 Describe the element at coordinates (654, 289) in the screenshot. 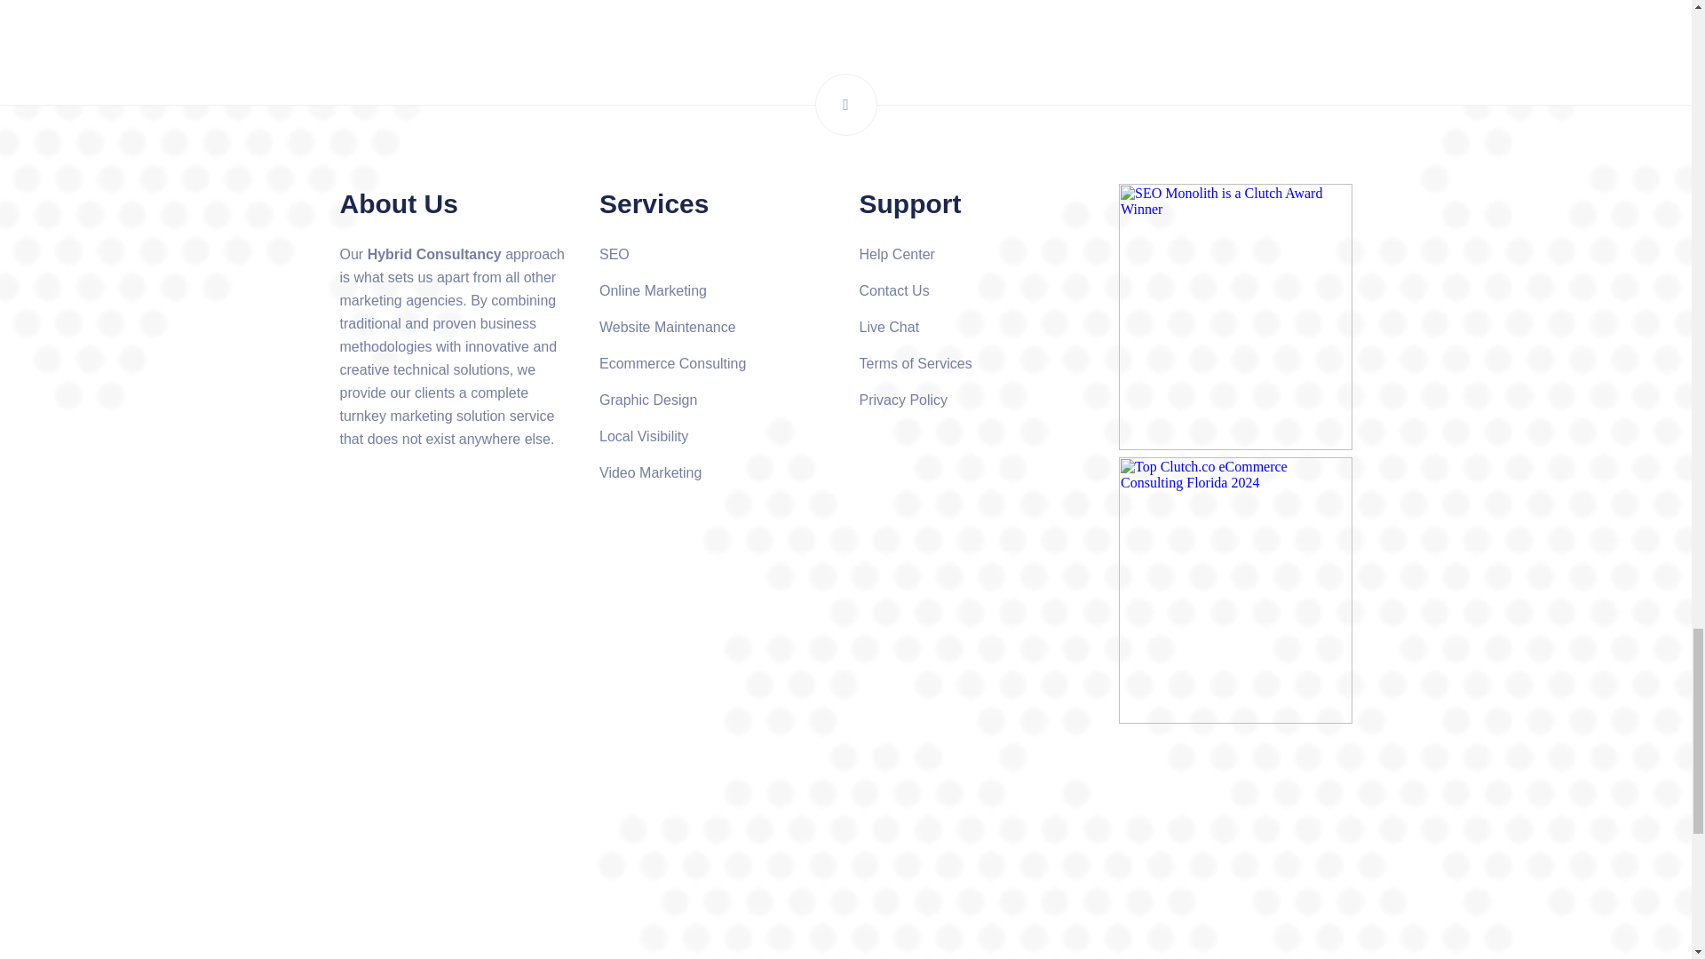

I see `Online Marketing` at that location.